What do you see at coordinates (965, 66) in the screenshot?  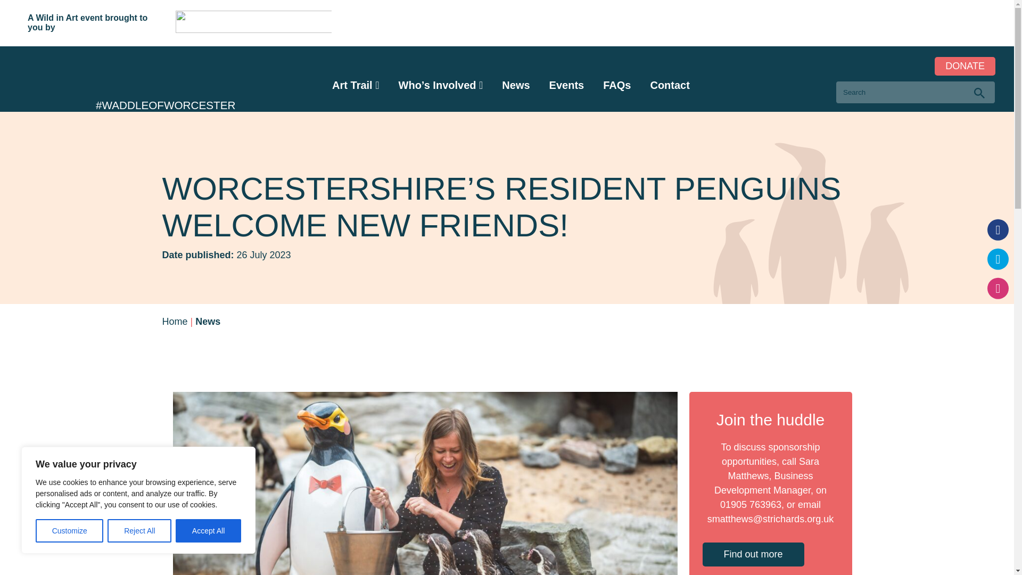 I see `DONATE` at bounding box center [965, 66].